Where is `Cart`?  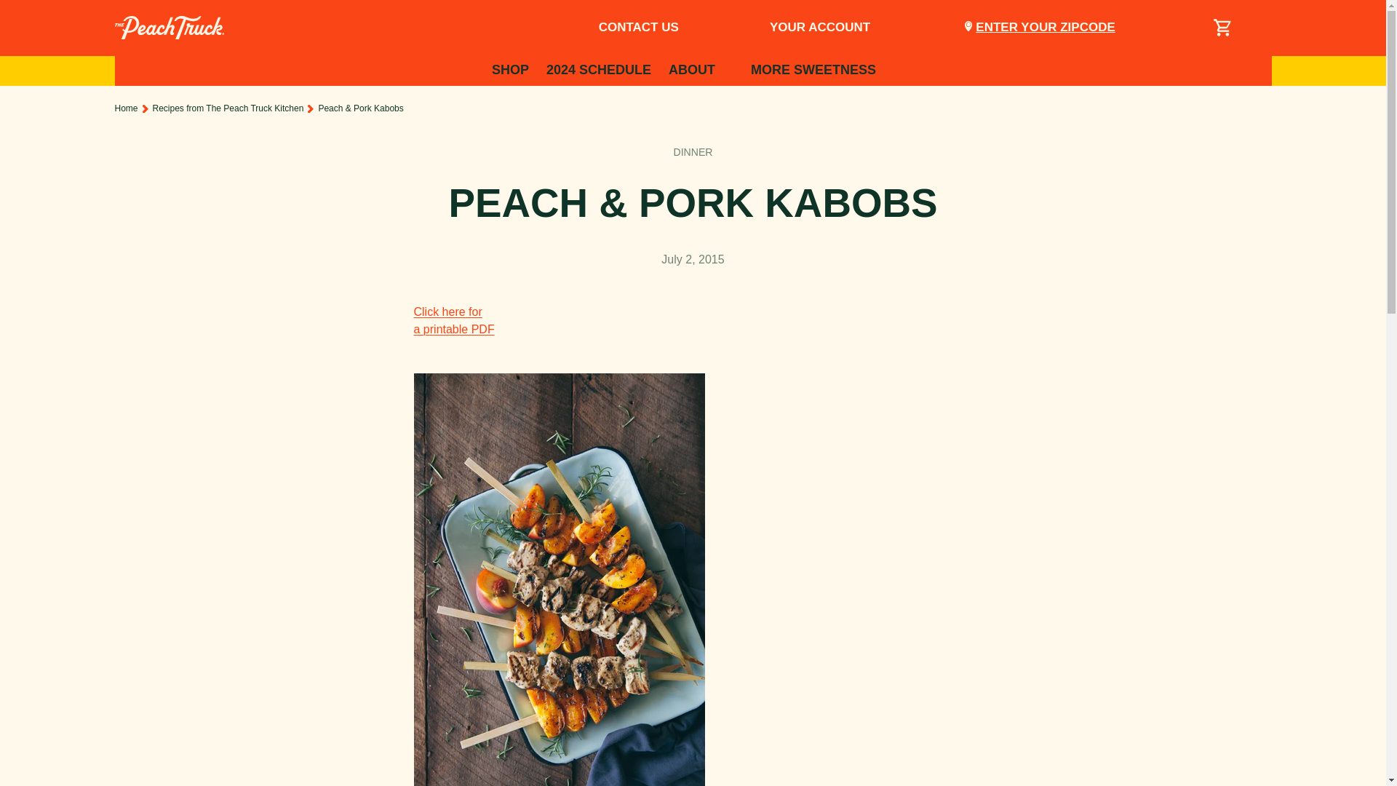 Cart is located at coordinates (1222, 28).